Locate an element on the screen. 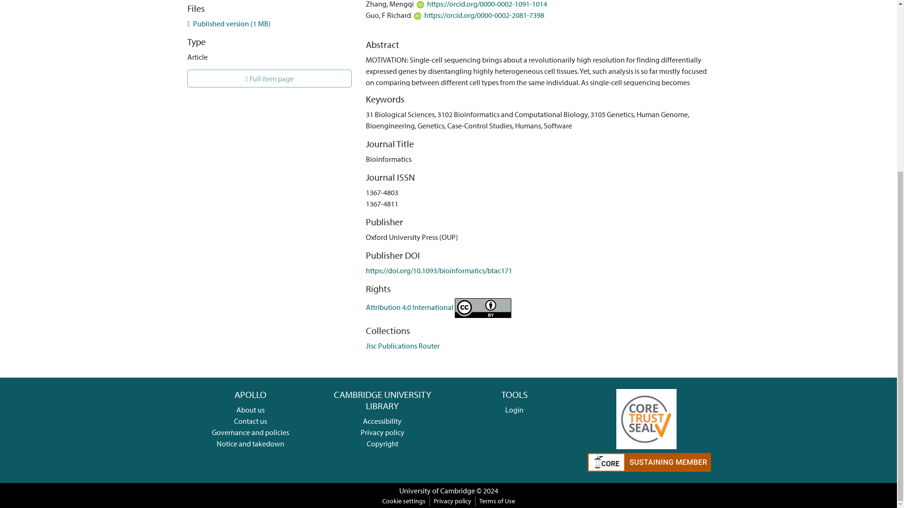  Jisc Publications Router is located at coordinates (403, 345).